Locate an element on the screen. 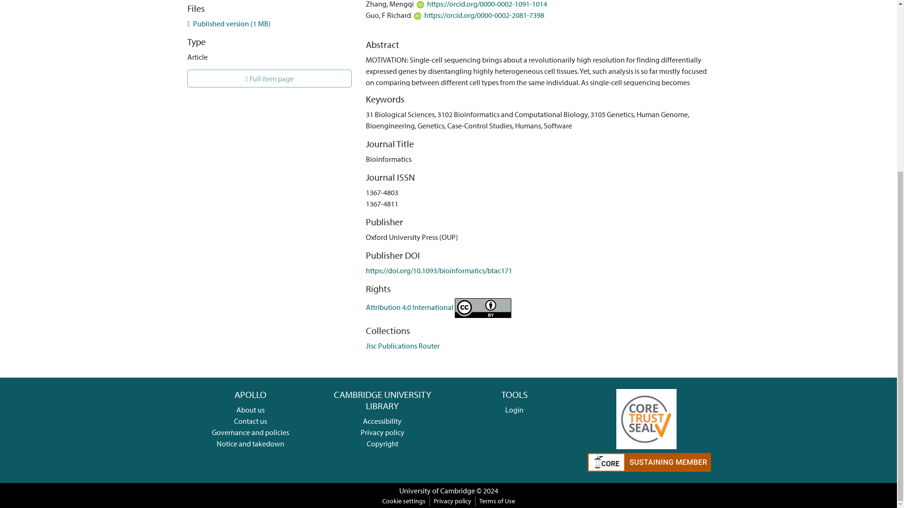  Jisc Publications Router is located at coordinates (403, 345).